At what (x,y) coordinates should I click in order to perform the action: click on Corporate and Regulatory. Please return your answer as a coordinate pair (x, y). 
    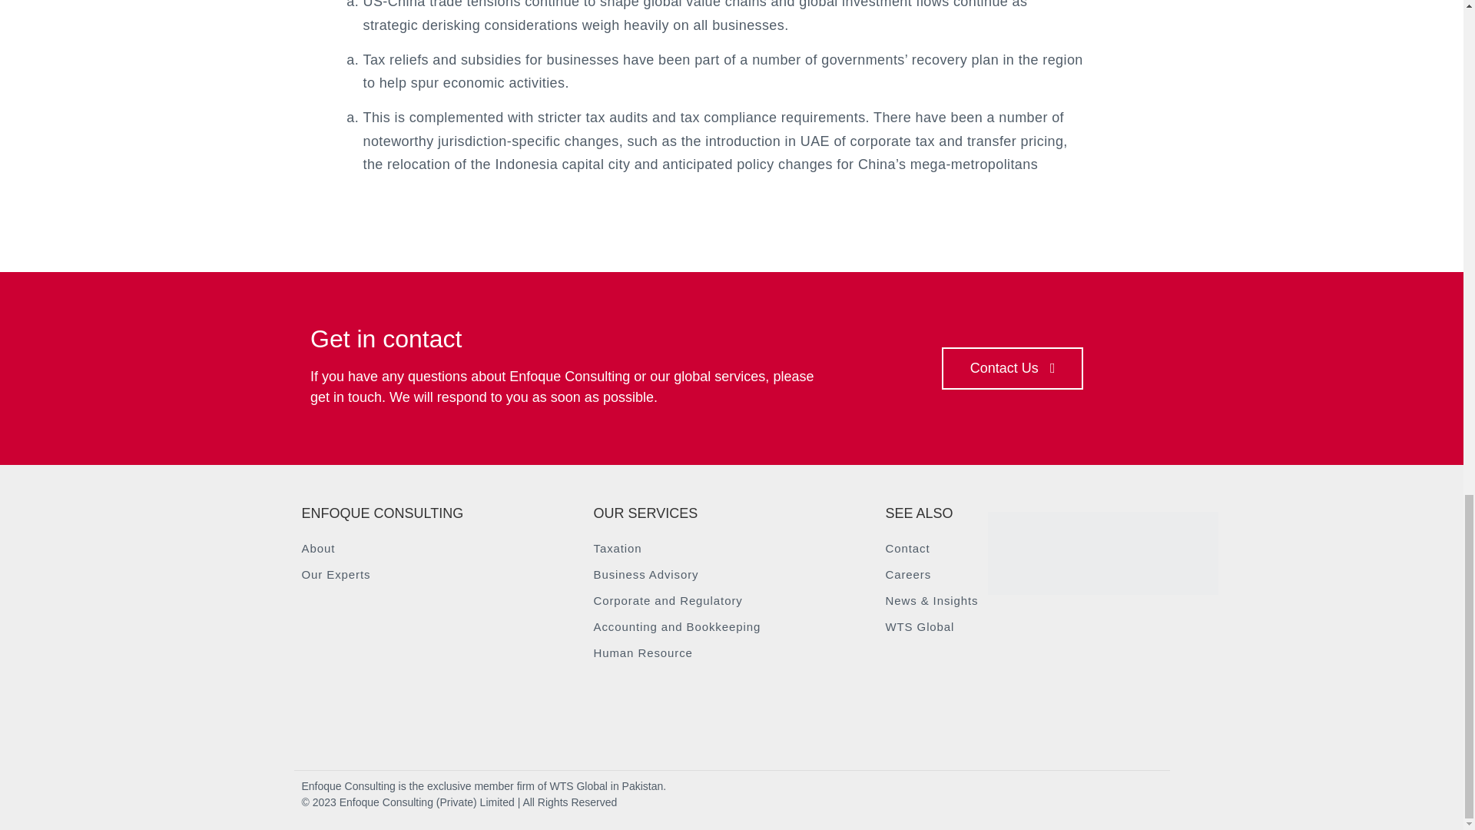
    Looking at the image, I should click on (731, 601).